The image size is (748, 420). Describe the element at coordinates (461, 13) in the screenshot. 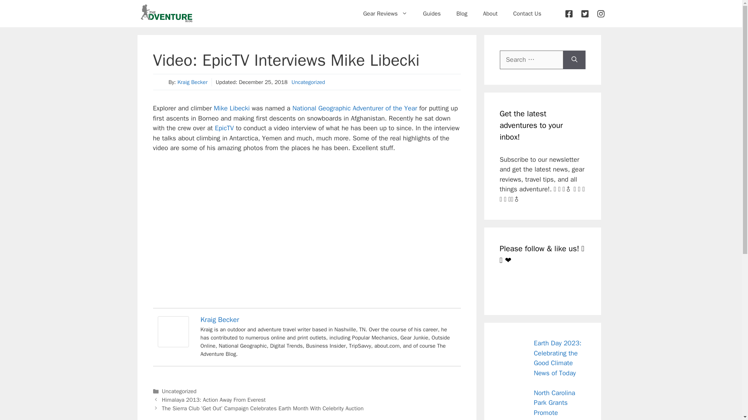

I see `Blog` at that location.